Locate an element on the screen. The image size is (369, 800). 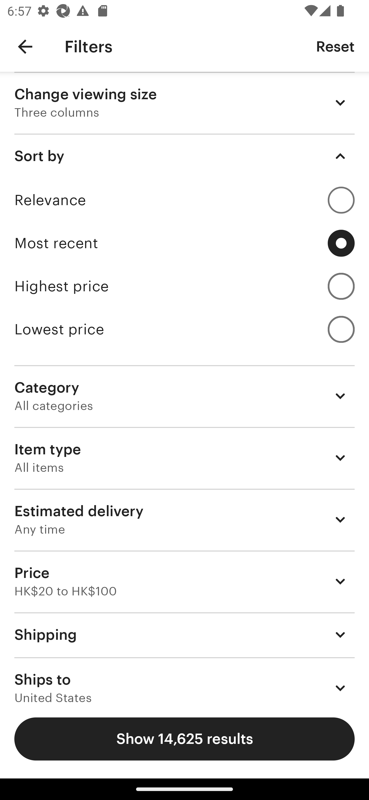
Navigate up is located at coordinates (25, 47).